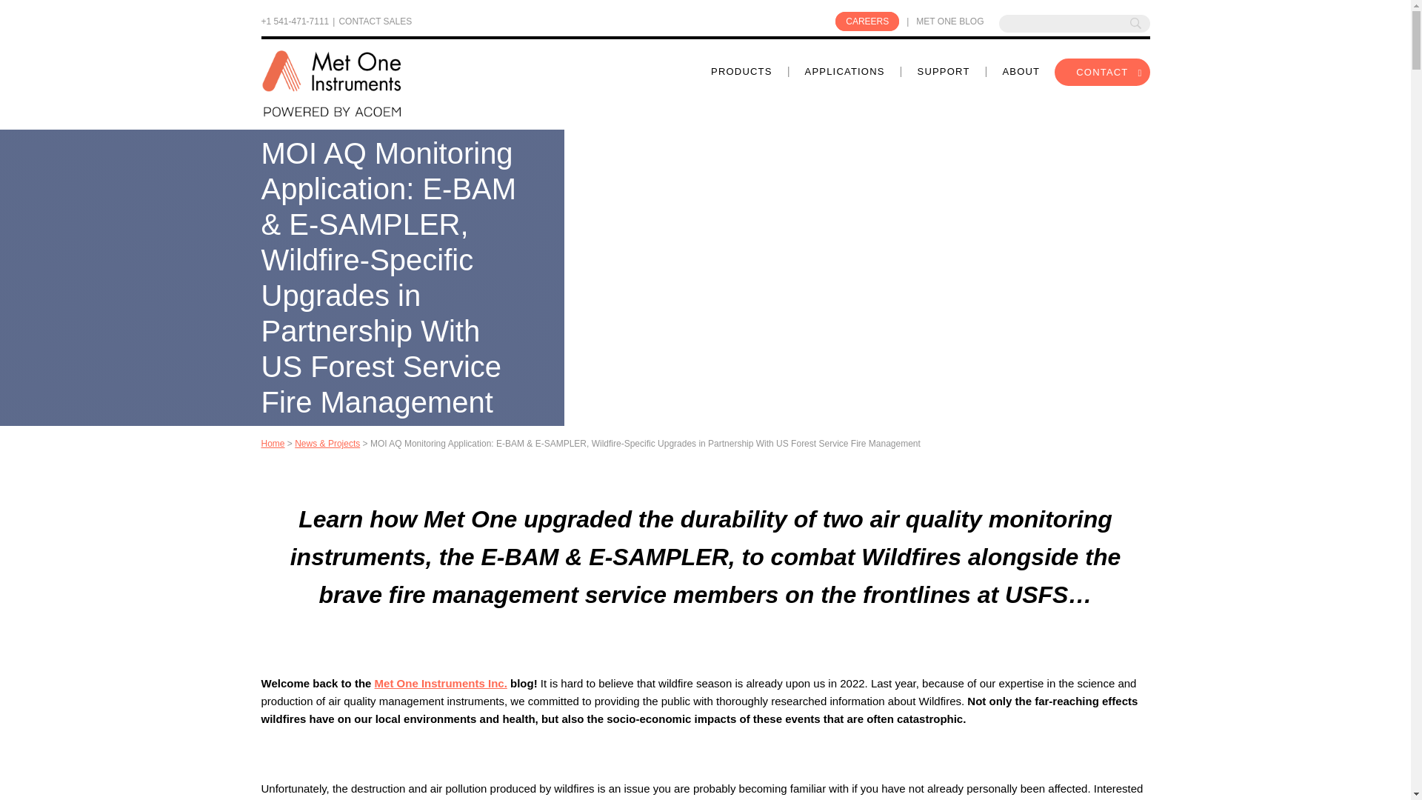 This screenshot has height=800, width=1422. Describe the element at coordinates (949, 21) in the screenshot. I see `MET ONE BLOG` at that location.